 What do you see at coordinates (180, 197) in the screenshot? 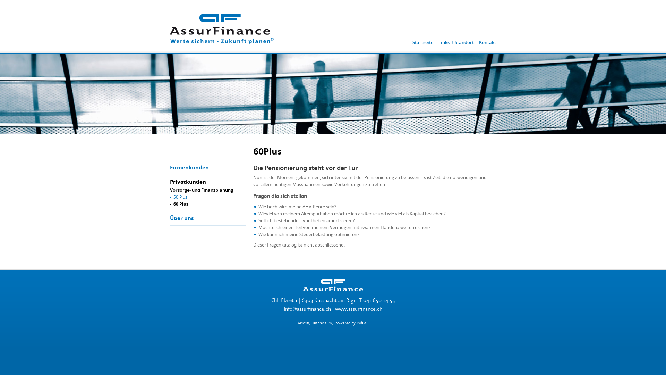
I see `50 Plus` at bounding box center [180, 197].